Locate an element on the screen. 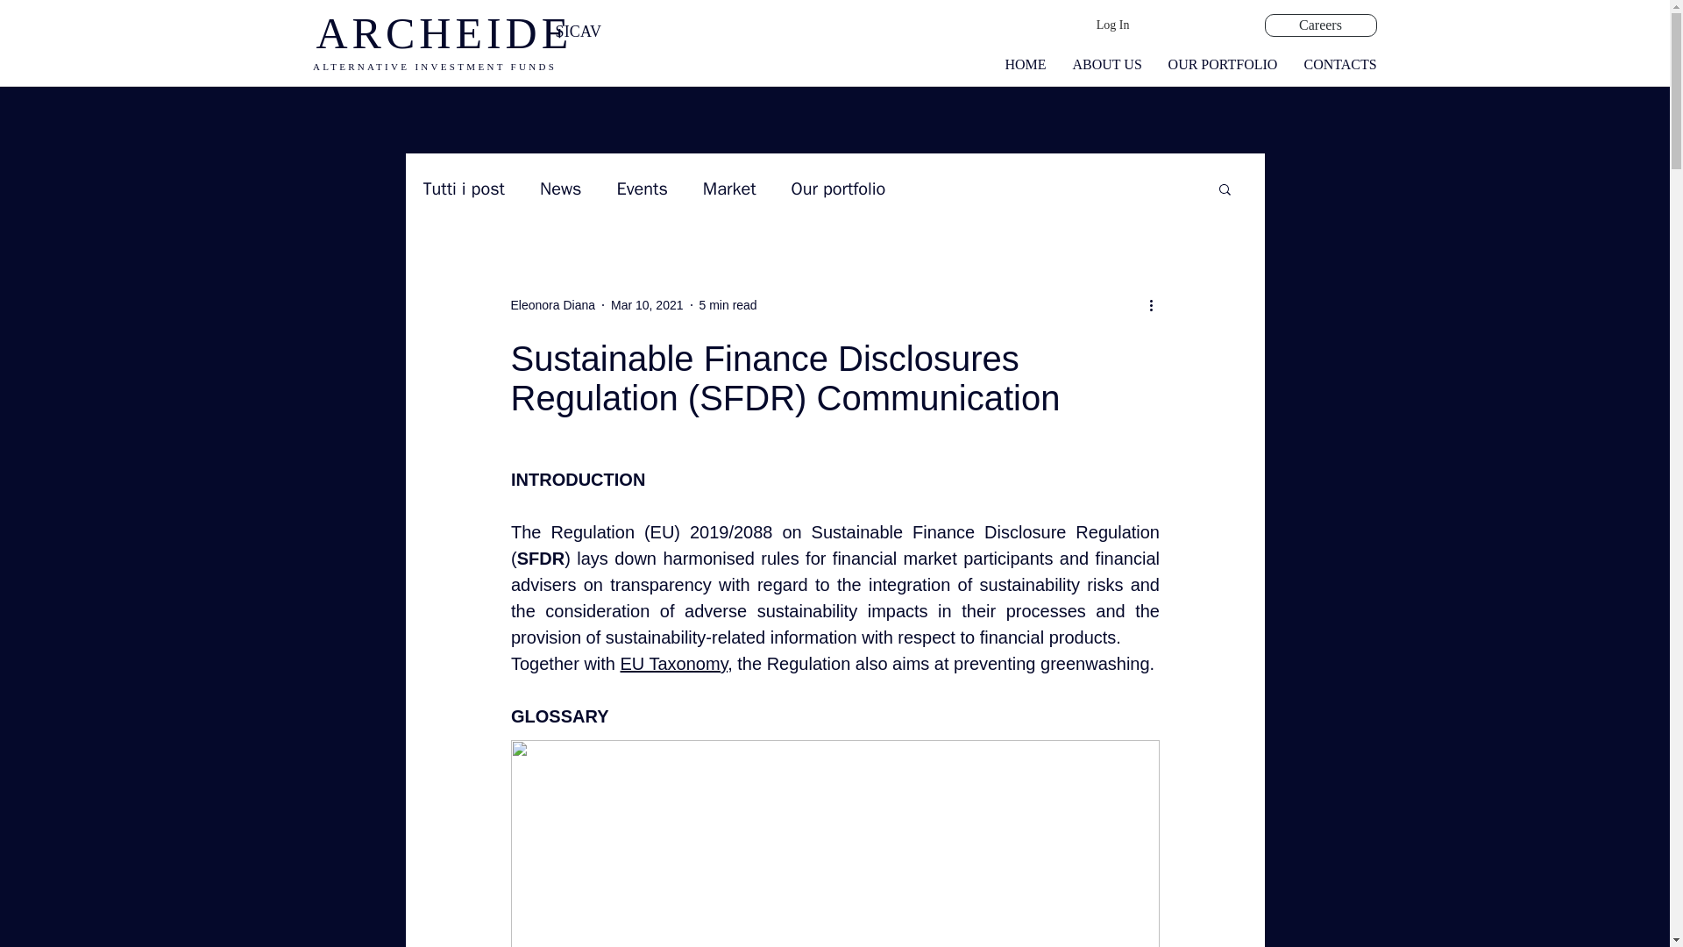  CONTACTS is located at coordinates (1339, 65).